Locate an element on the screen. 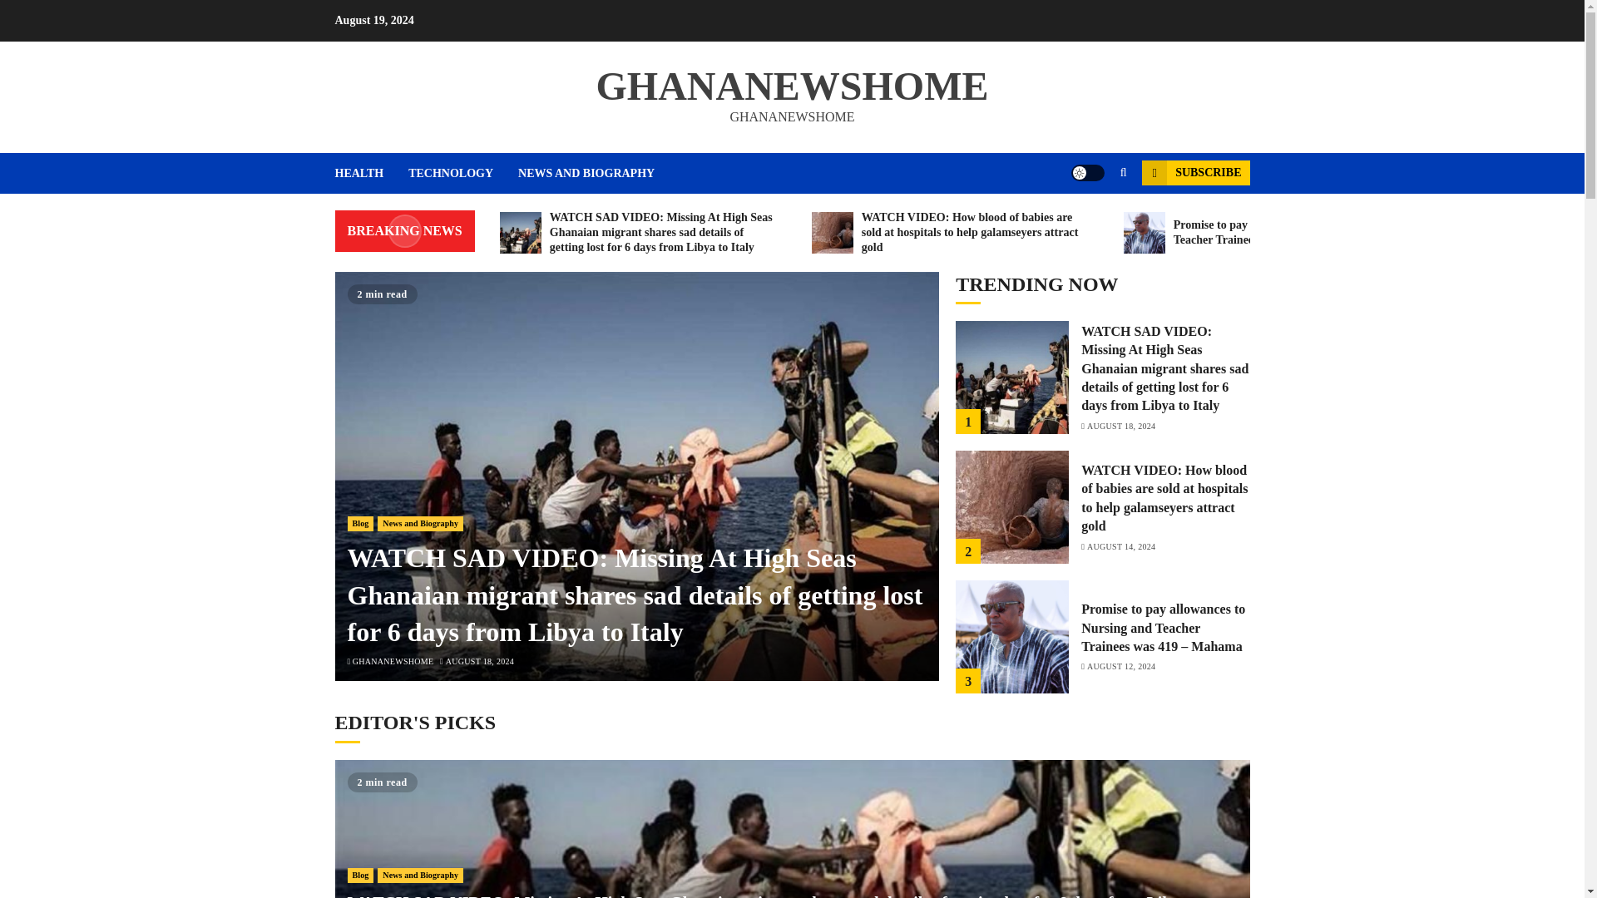 The image size is (1597, 898). TECHNOLOGY is located at coordinates (462, 173).